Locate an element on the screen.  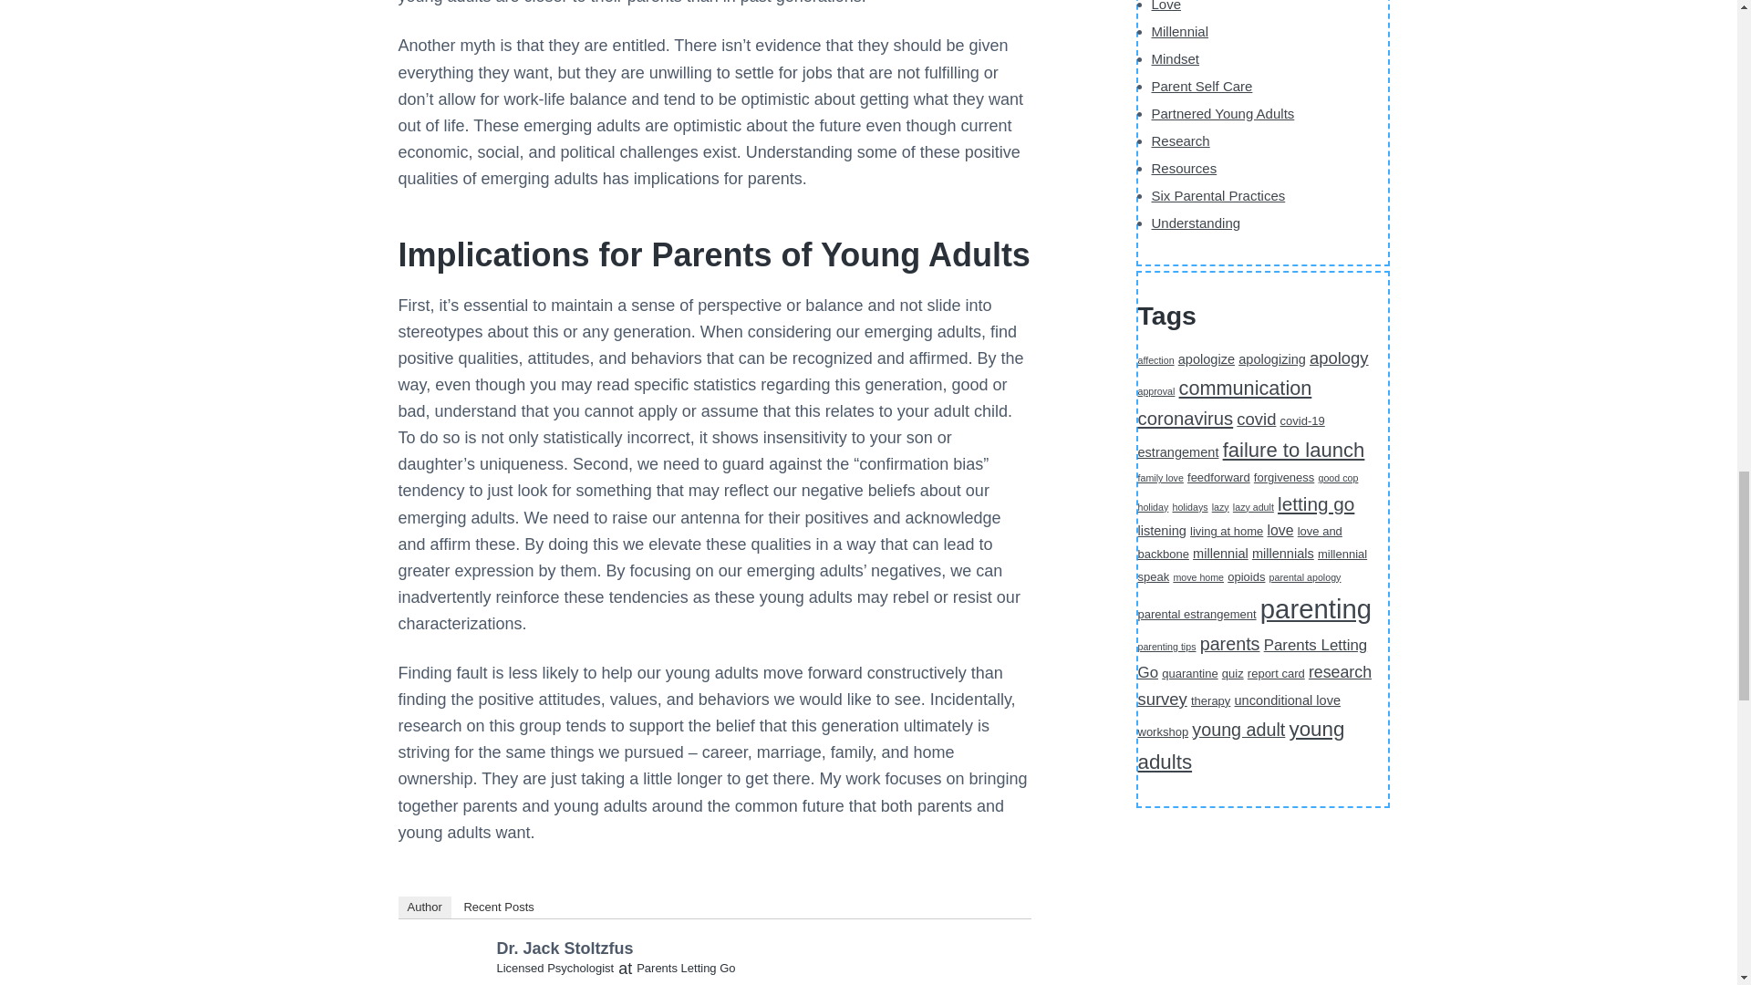
Recent Posts is located at coordinates (498, 907).